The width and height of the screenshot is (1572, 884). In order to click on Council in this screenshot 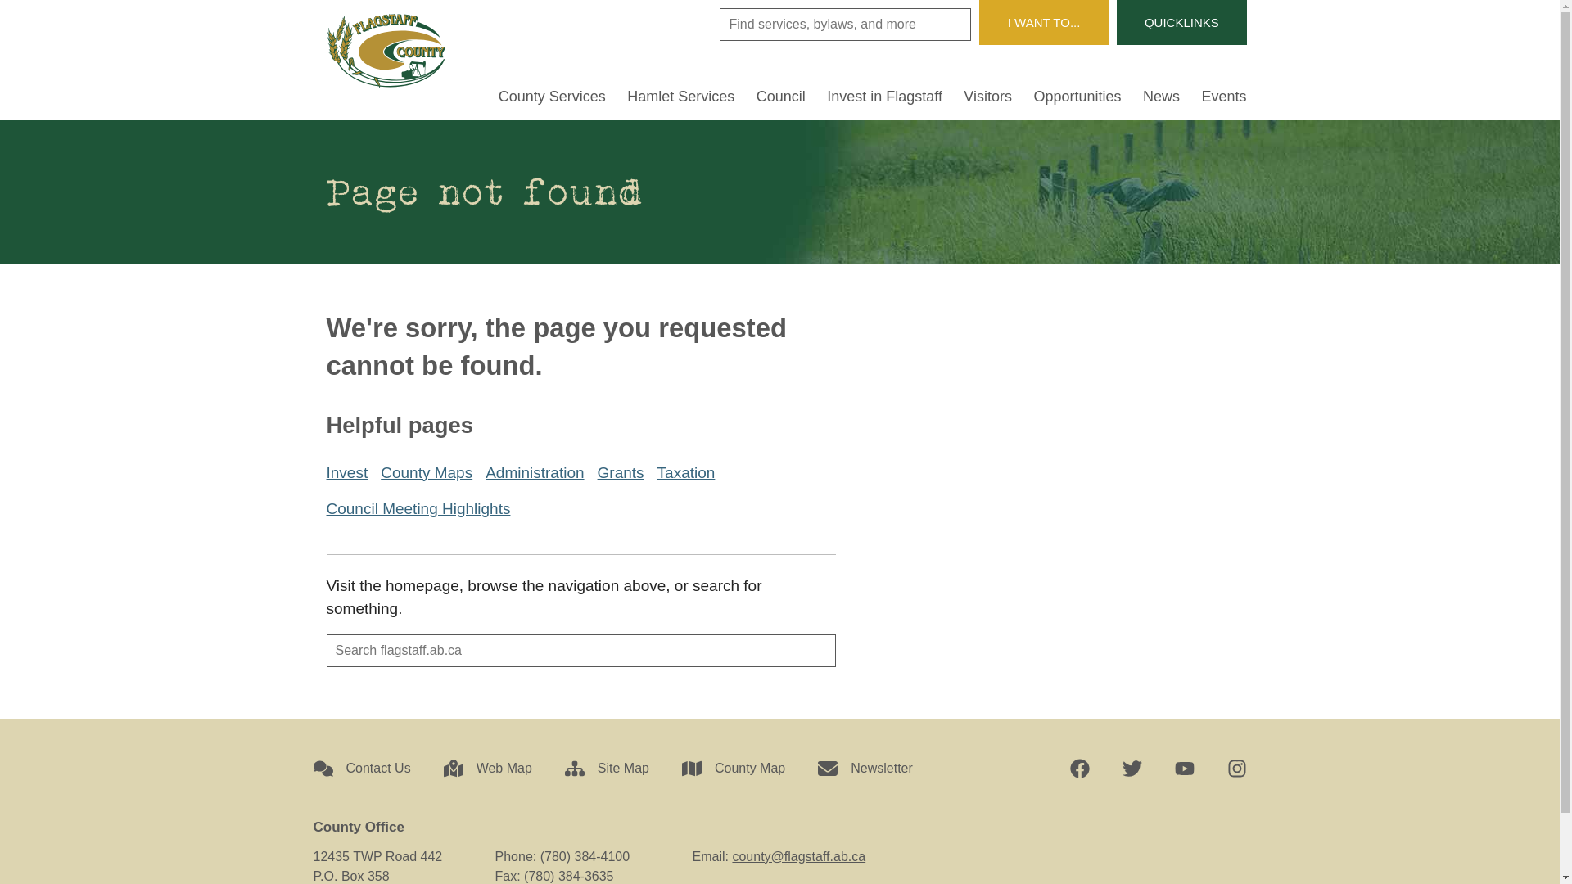, I will do `click(781, 100)`.